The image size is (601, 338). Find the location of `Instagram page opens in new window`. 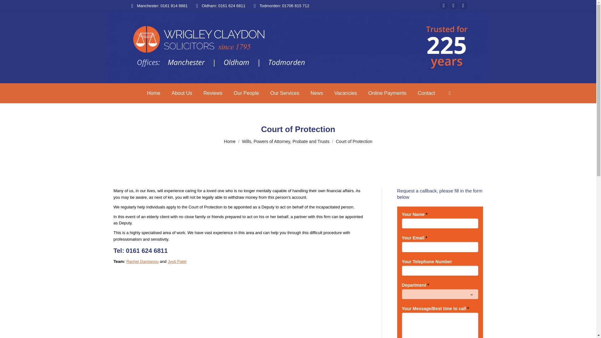

Instagram page opens in new window is located at coordinates (463, 6).